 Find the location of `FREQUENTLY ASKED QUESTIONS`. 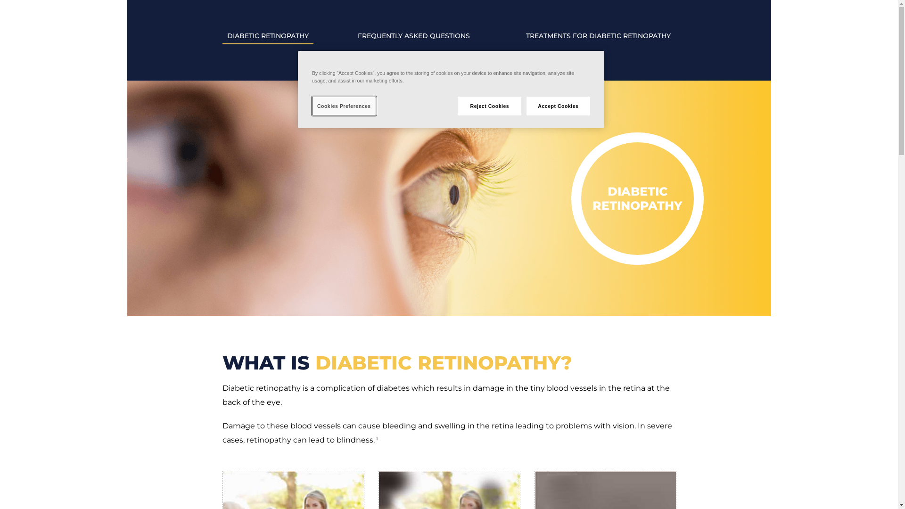

FREQUENTLY ASKED QUESTIONS is located at coordinates (414, 36).